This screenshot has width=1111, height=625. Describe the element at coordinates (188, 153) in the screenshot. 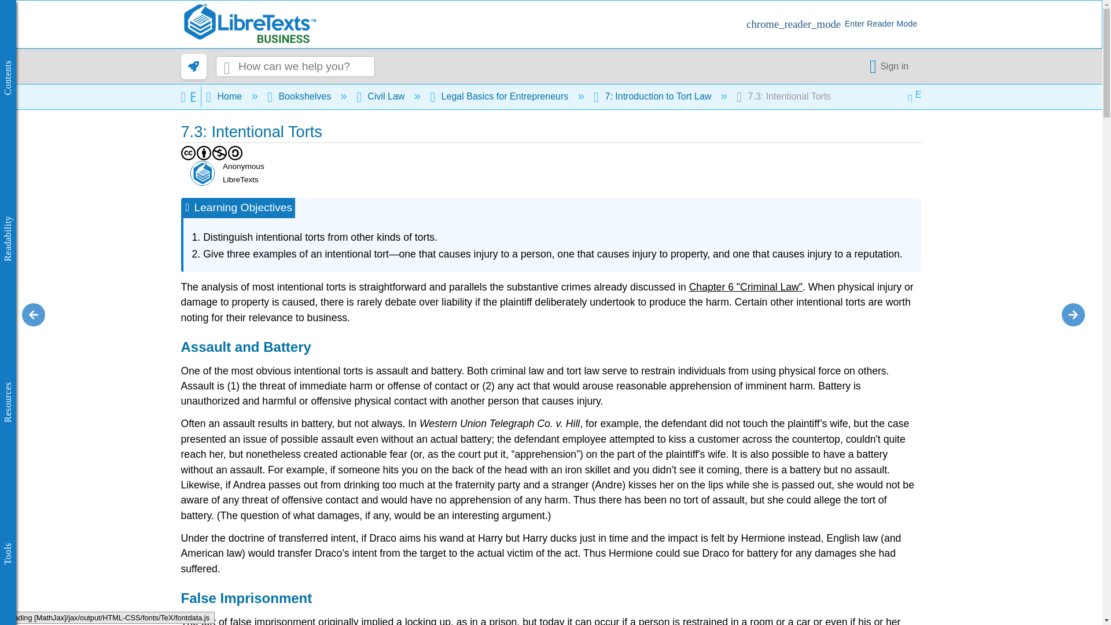

I see `CC` at that location.